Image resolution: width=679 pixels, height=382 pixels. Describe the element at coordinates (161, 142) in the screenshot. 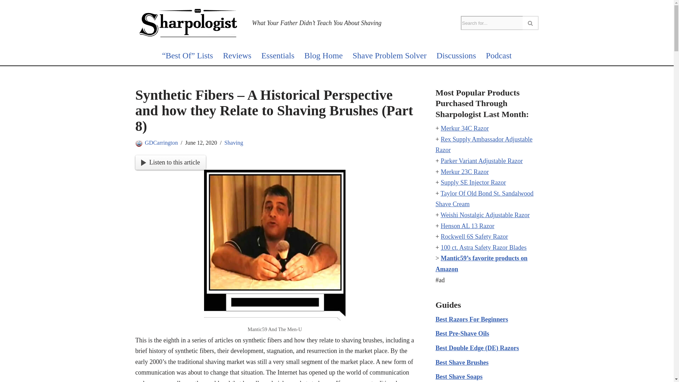

I see `Posts by GDCarrington` at that location.